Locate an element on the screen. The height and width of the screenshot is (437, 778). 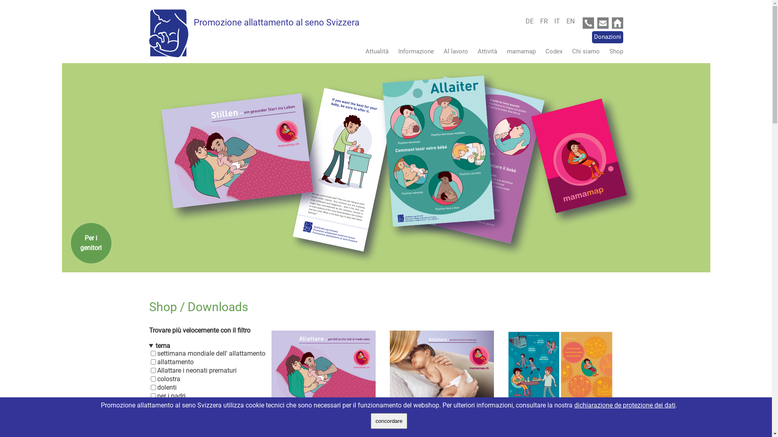
DE is located at coordinates (532, 21).